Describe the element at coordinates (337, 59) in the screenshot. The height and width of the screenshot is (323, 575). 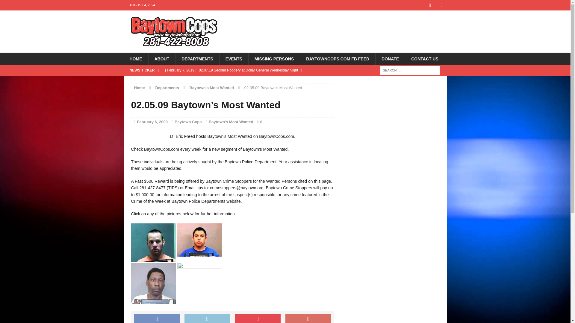
I see `BAYTOWNCOPS.COM FB FEED` at that location.